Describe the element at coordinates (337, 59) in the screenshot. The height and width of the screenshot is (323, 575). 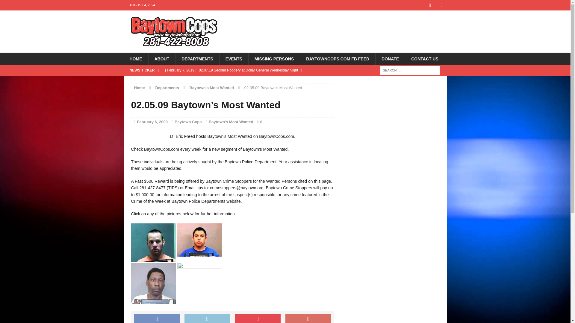
I see `BAYTOWNCOPS.COM FB FEED` at that location.